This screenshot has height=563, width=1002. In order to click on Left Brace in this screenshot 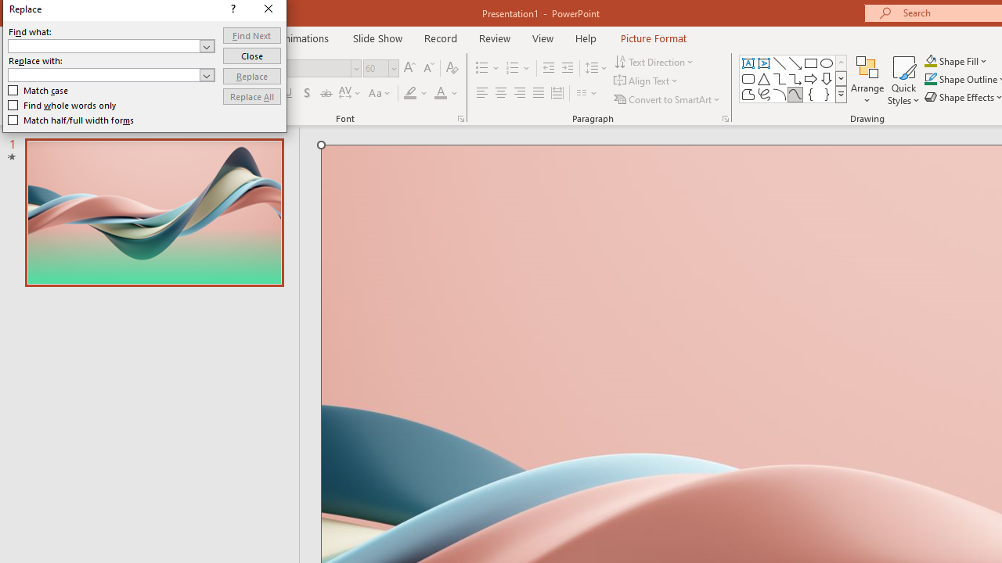, I will do `click(811, 94)`.